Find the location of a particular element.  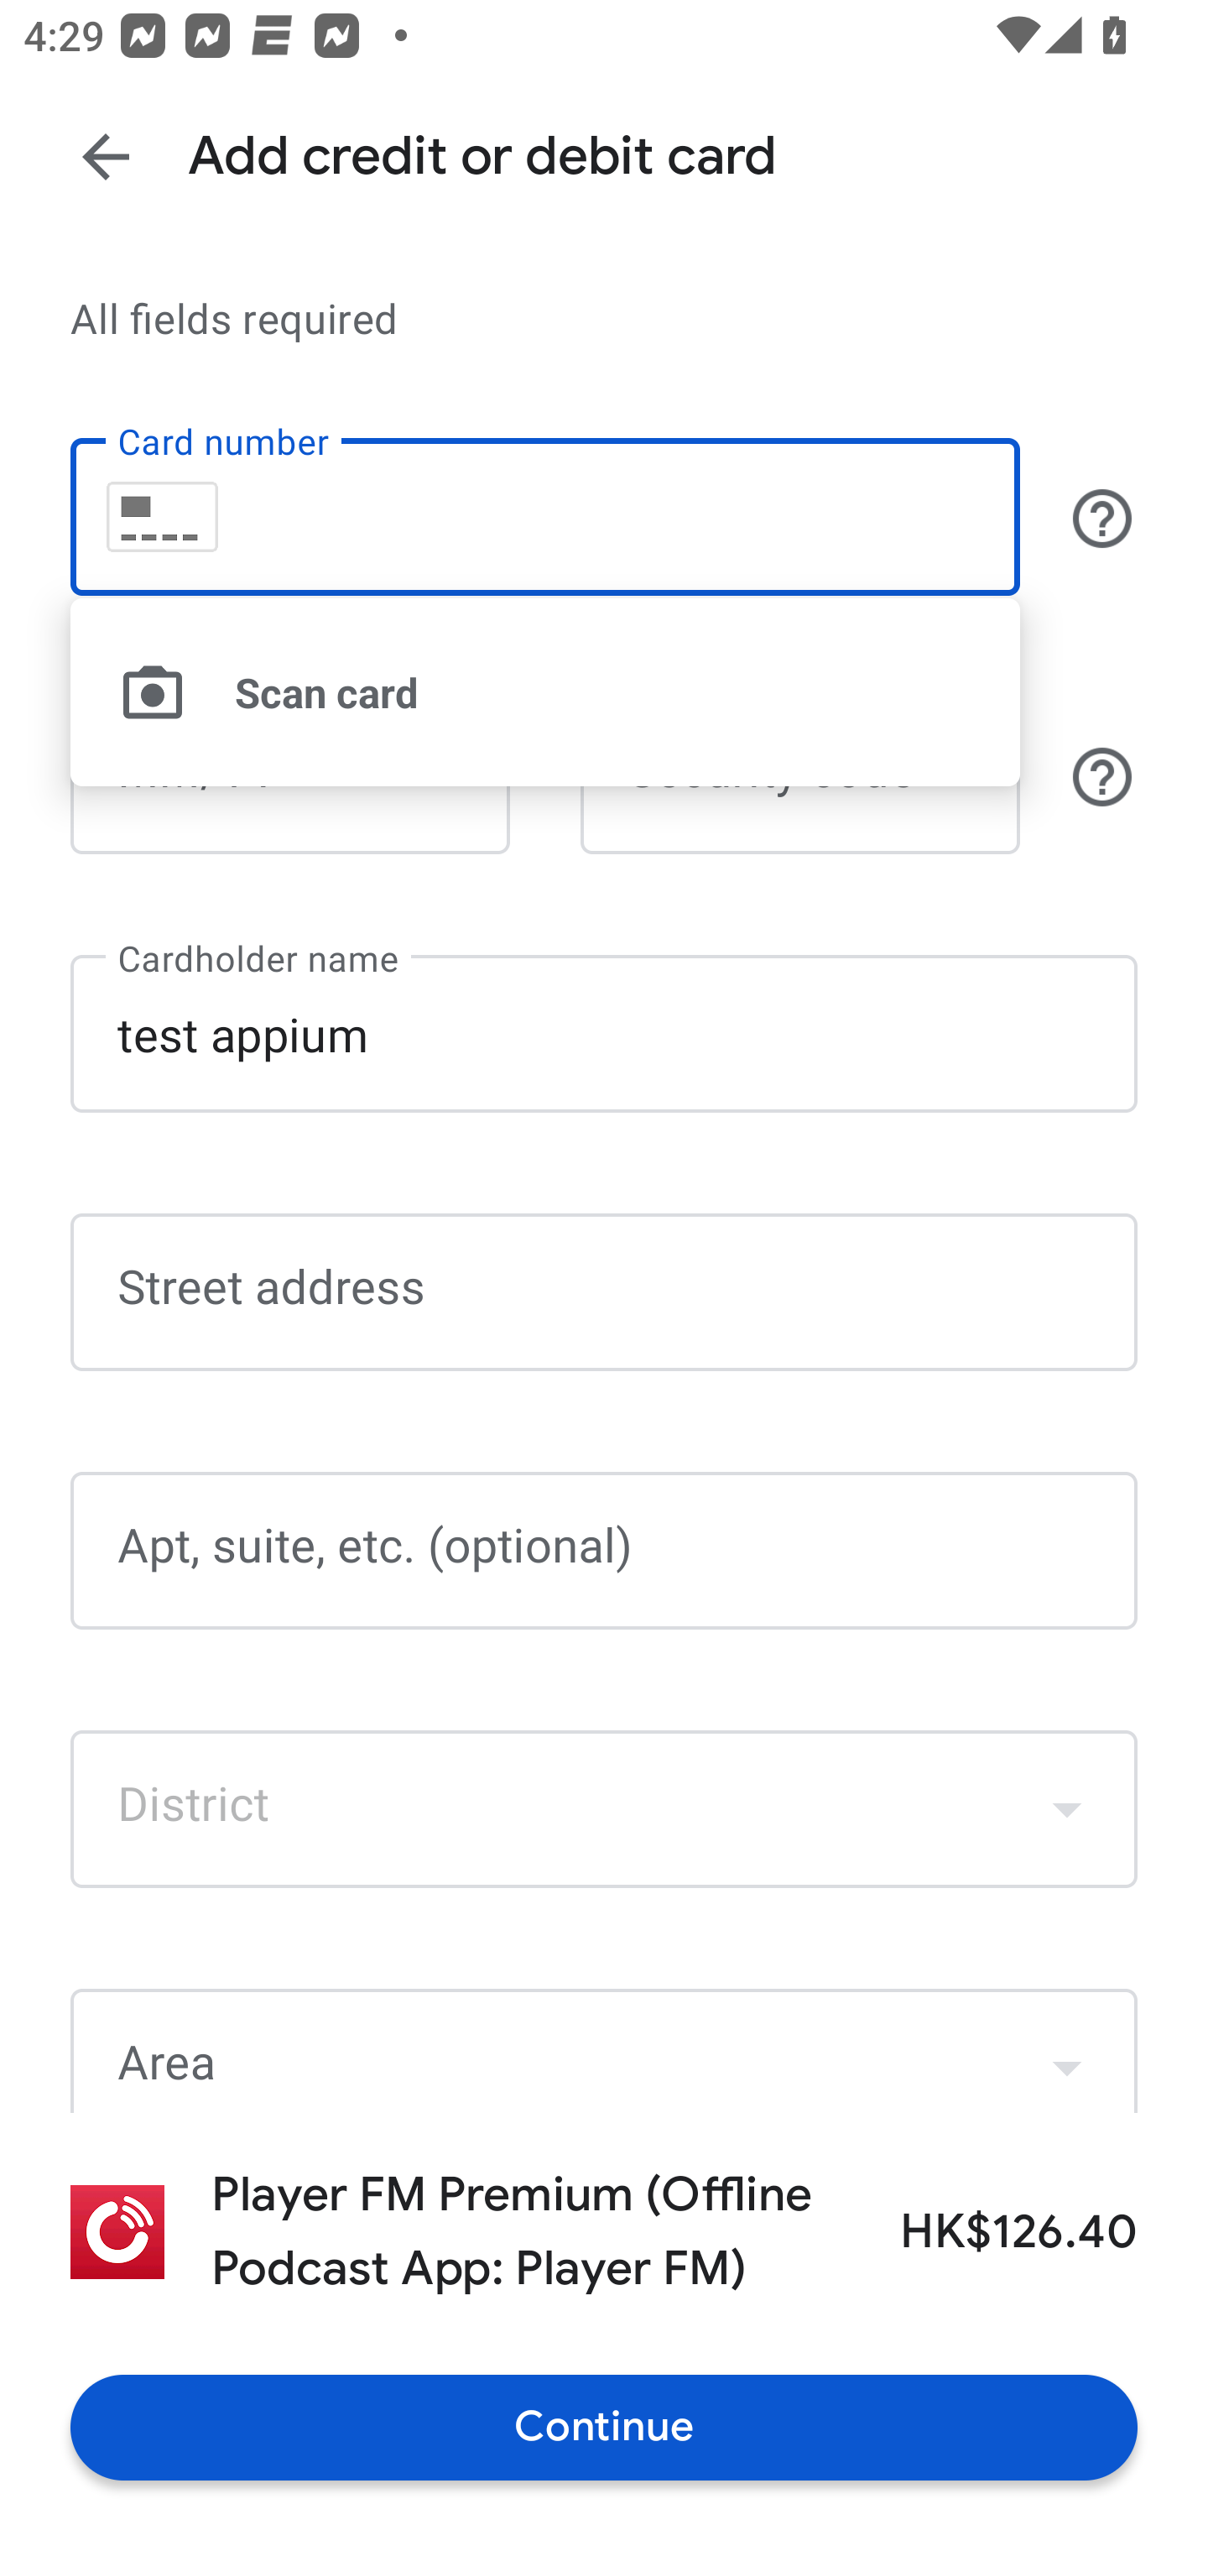

Street address is located at coordinates (604, 1293).